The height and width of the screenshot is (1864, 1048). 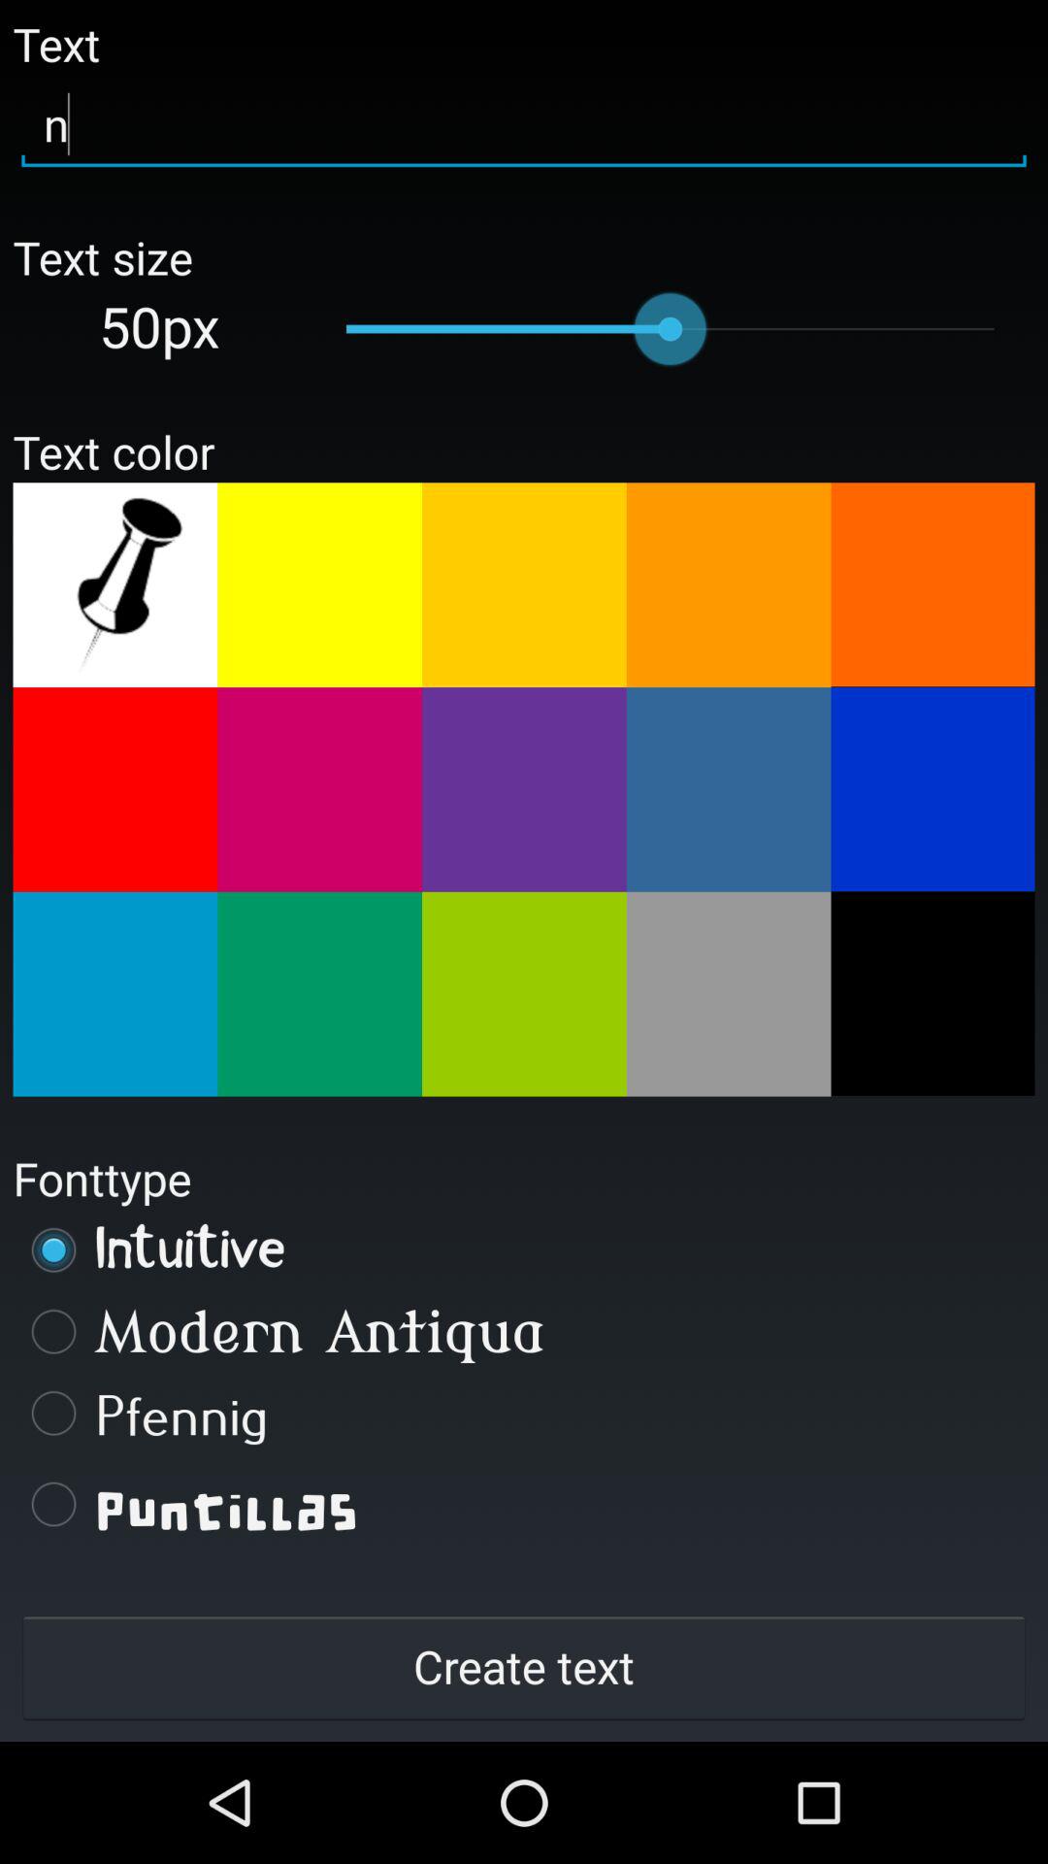 What do you see at coordinates (728, 789) in the screenshot?
I see `select color` at bounding box center [728, 789].